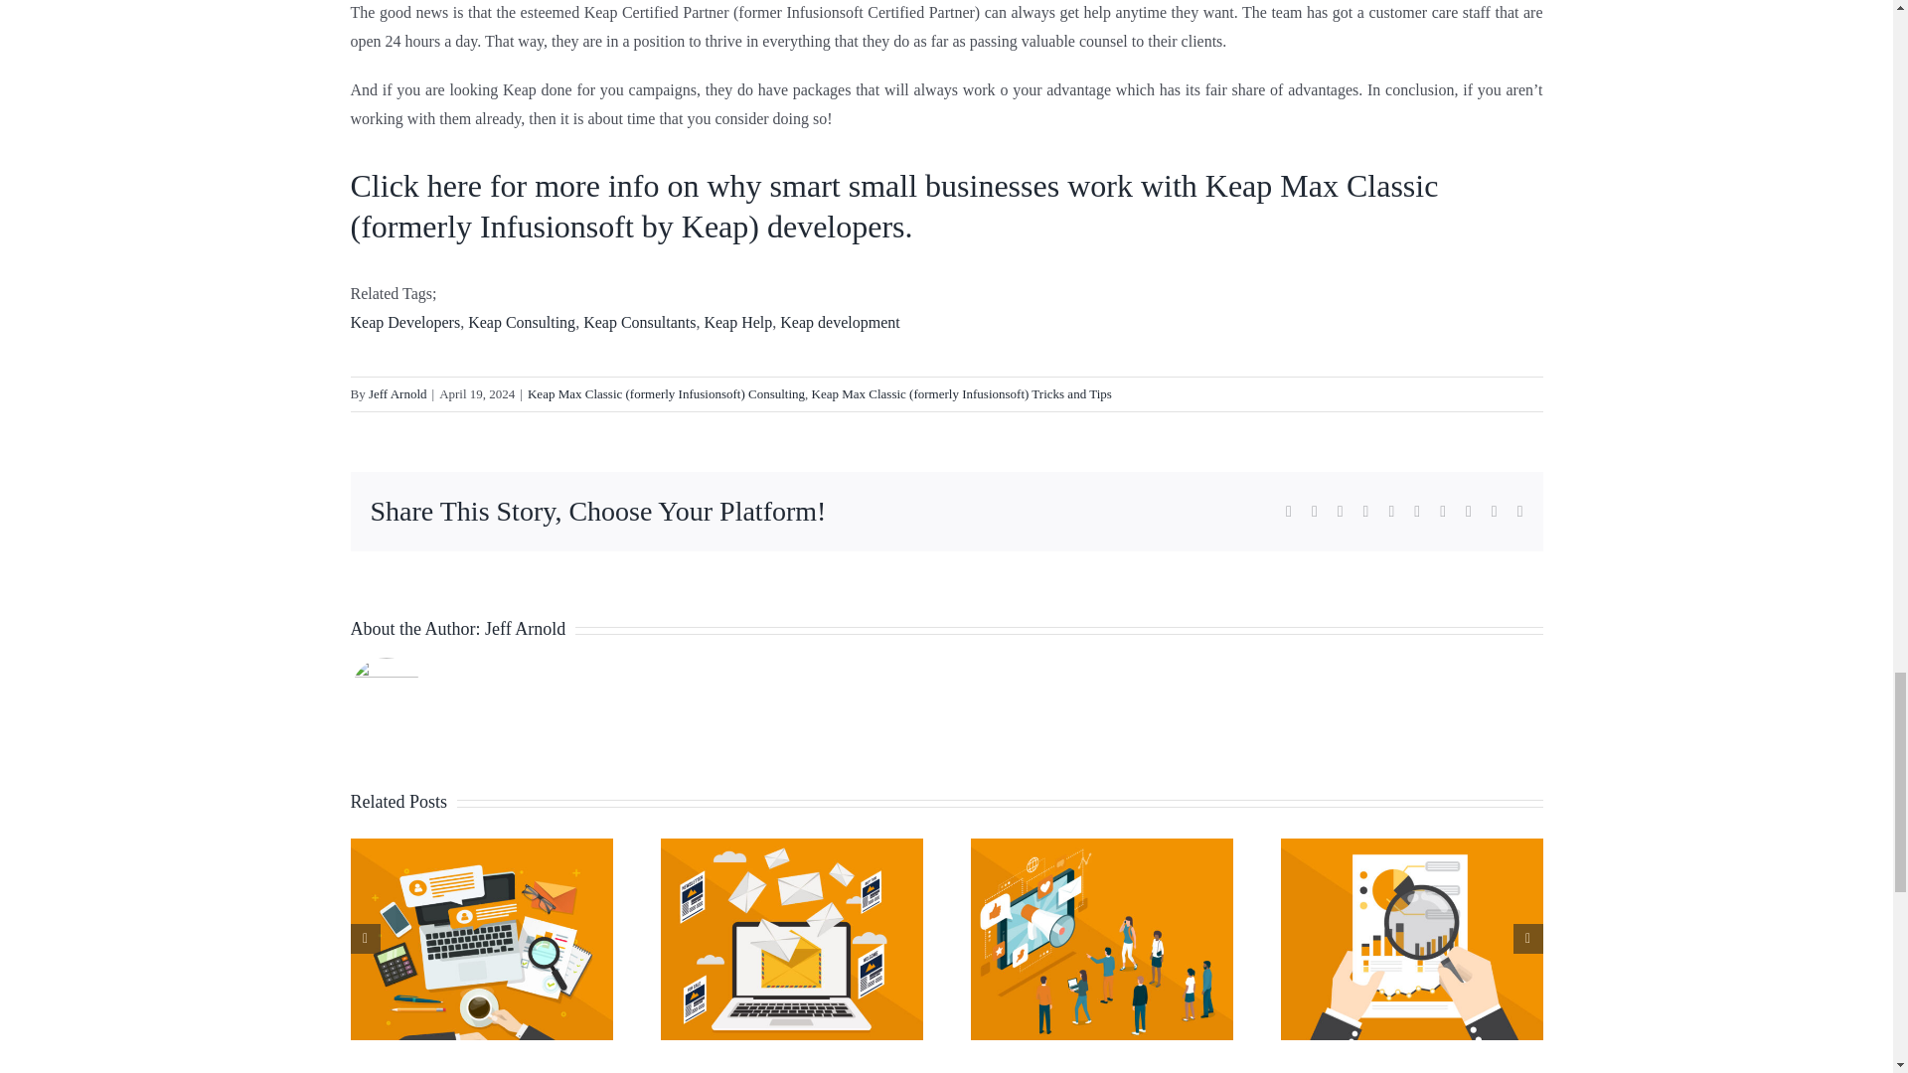 Image resolution: width=1908 pixels, height=1073 pixels. I want to click on Keap development, so click(839, 322).